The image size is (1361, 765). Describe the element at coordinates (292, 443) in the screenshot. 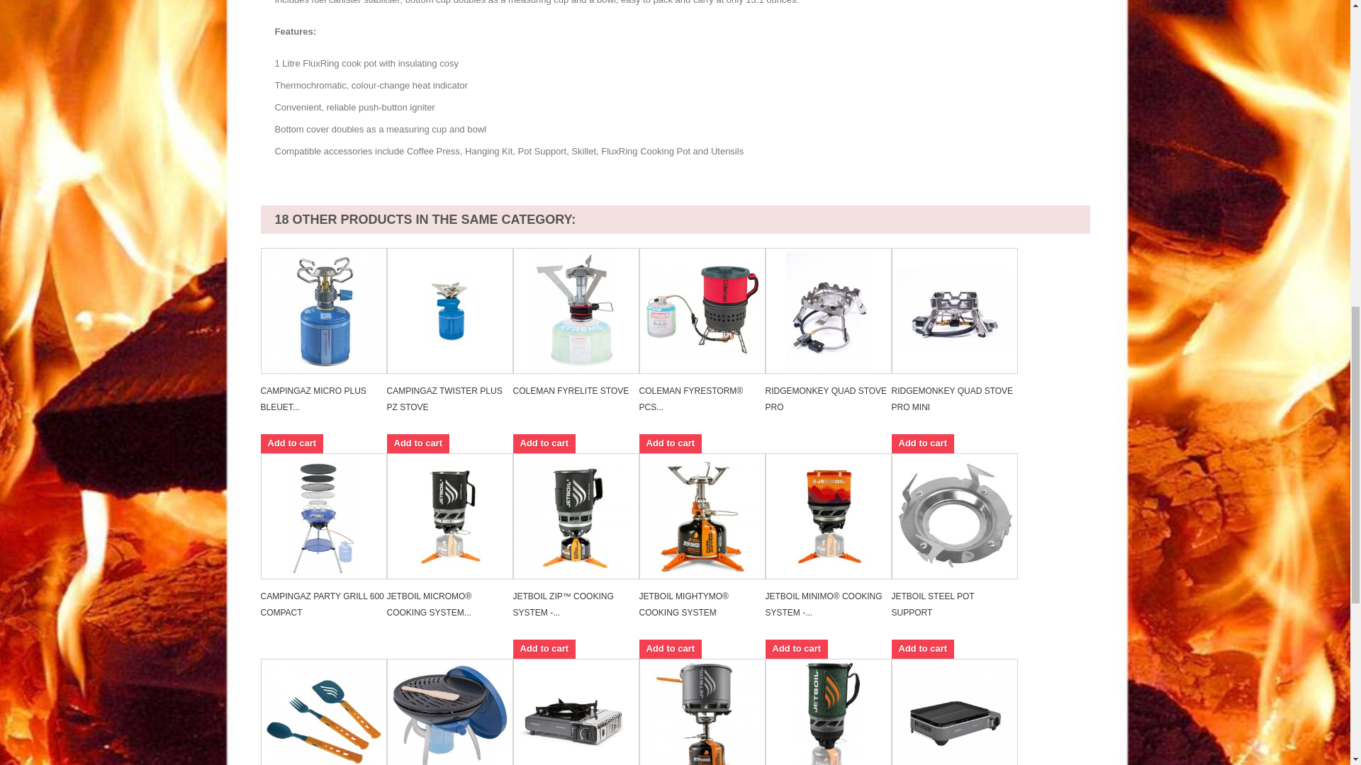

I see `Add to cart` at that location.